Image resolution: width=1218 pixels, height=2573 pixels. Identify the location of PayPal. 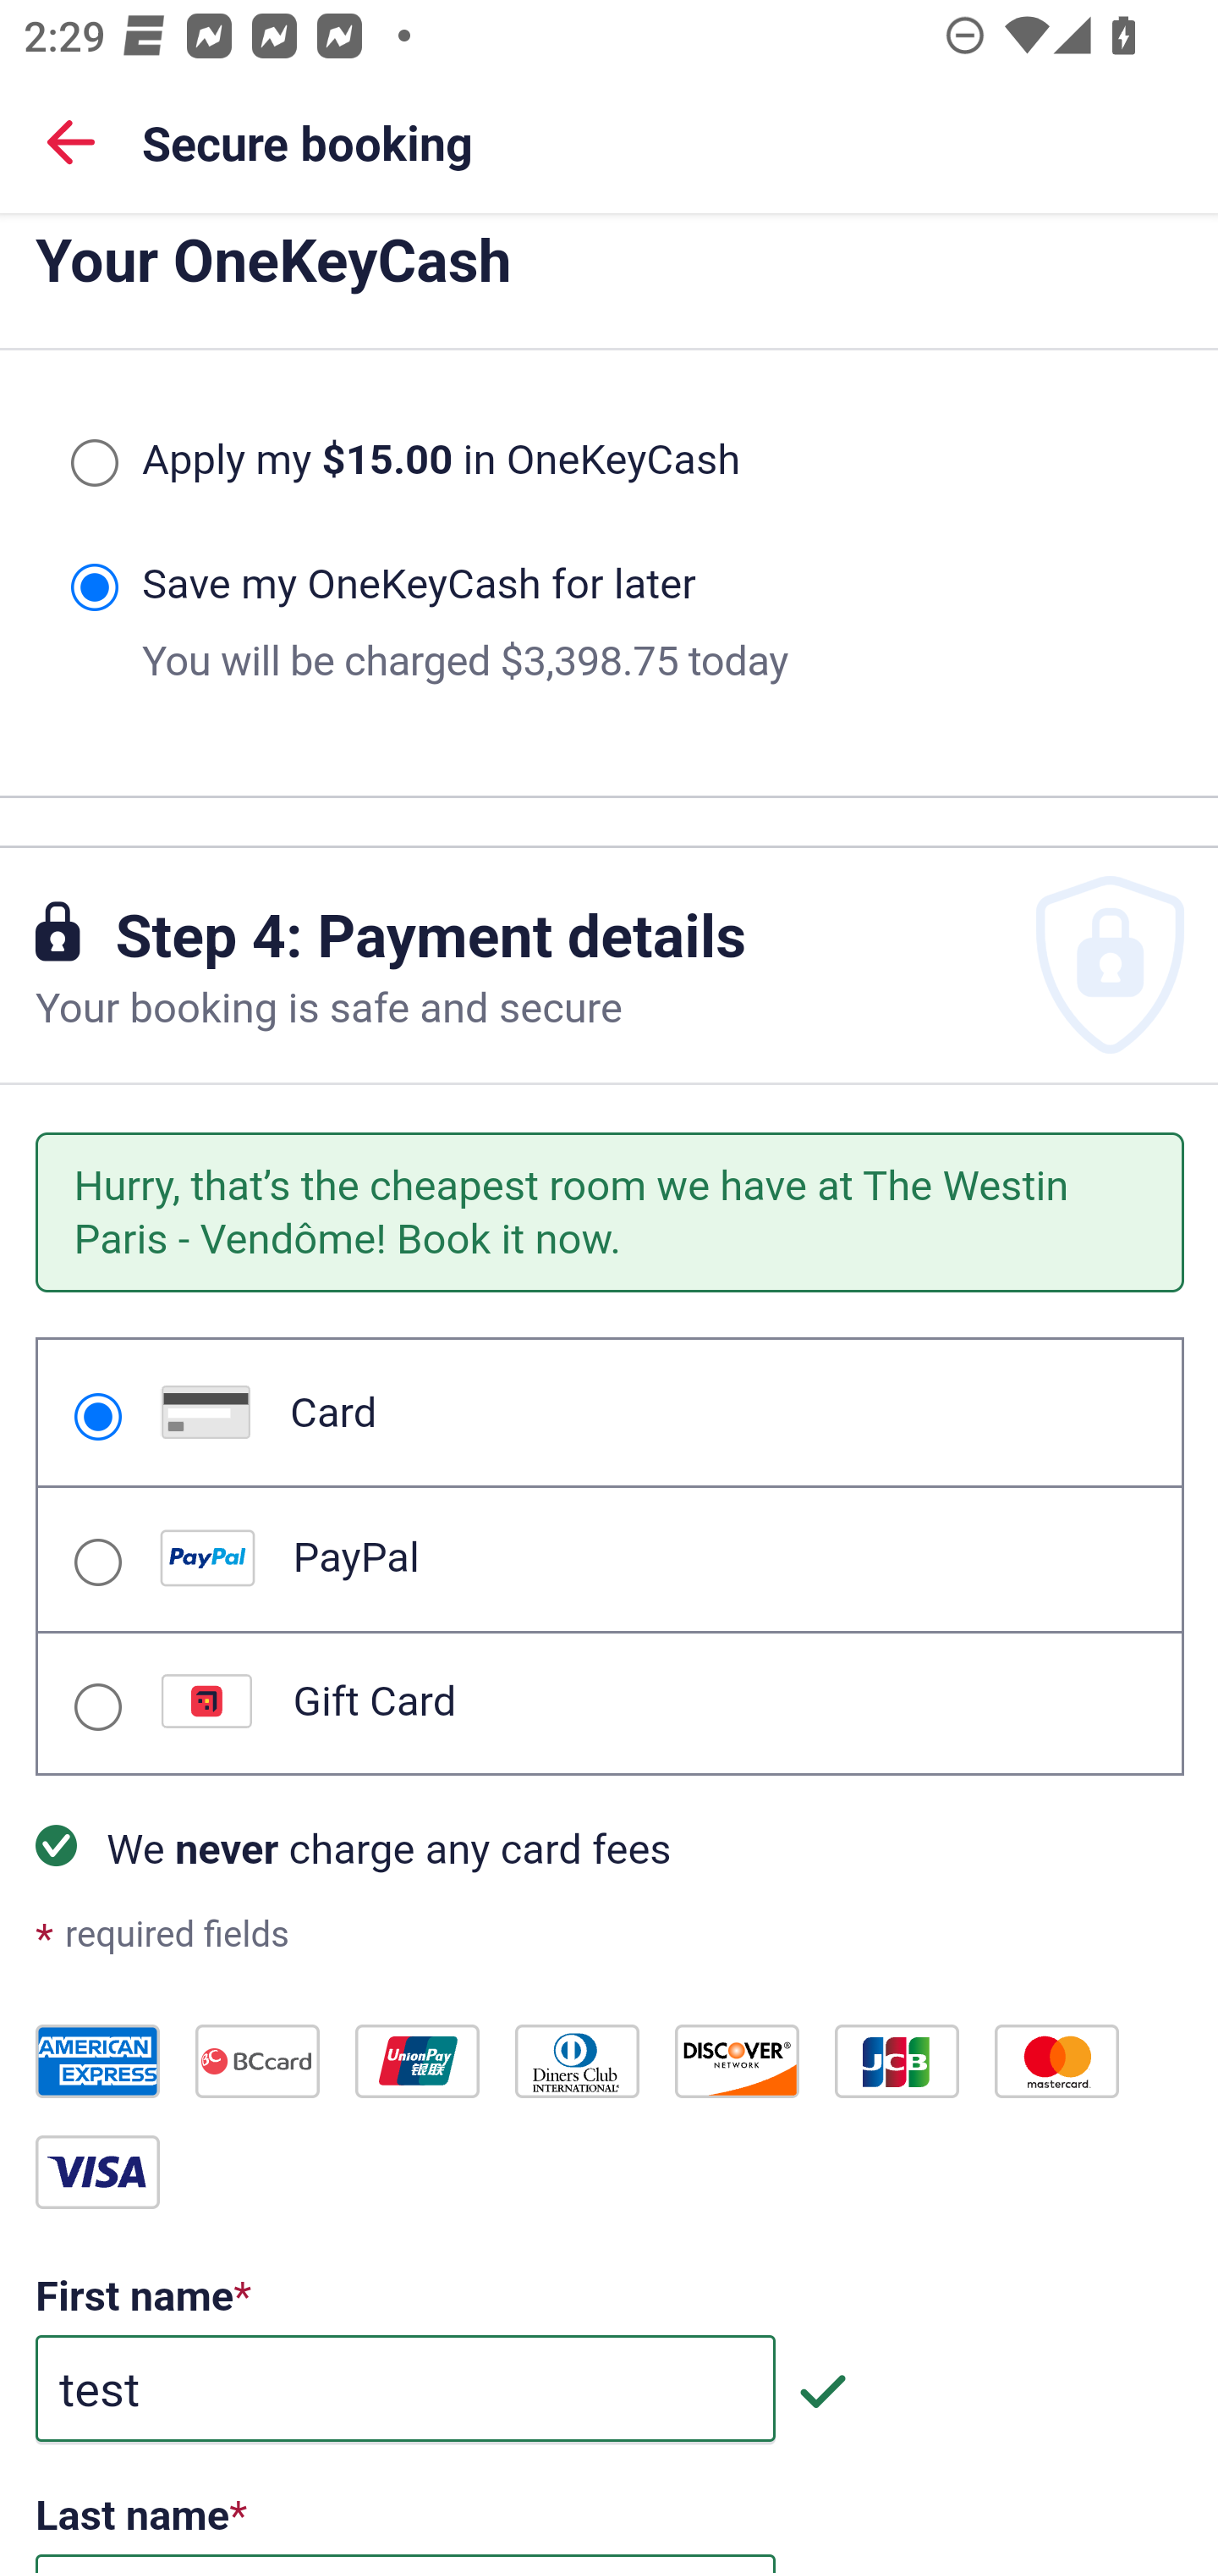
(96, 1561).